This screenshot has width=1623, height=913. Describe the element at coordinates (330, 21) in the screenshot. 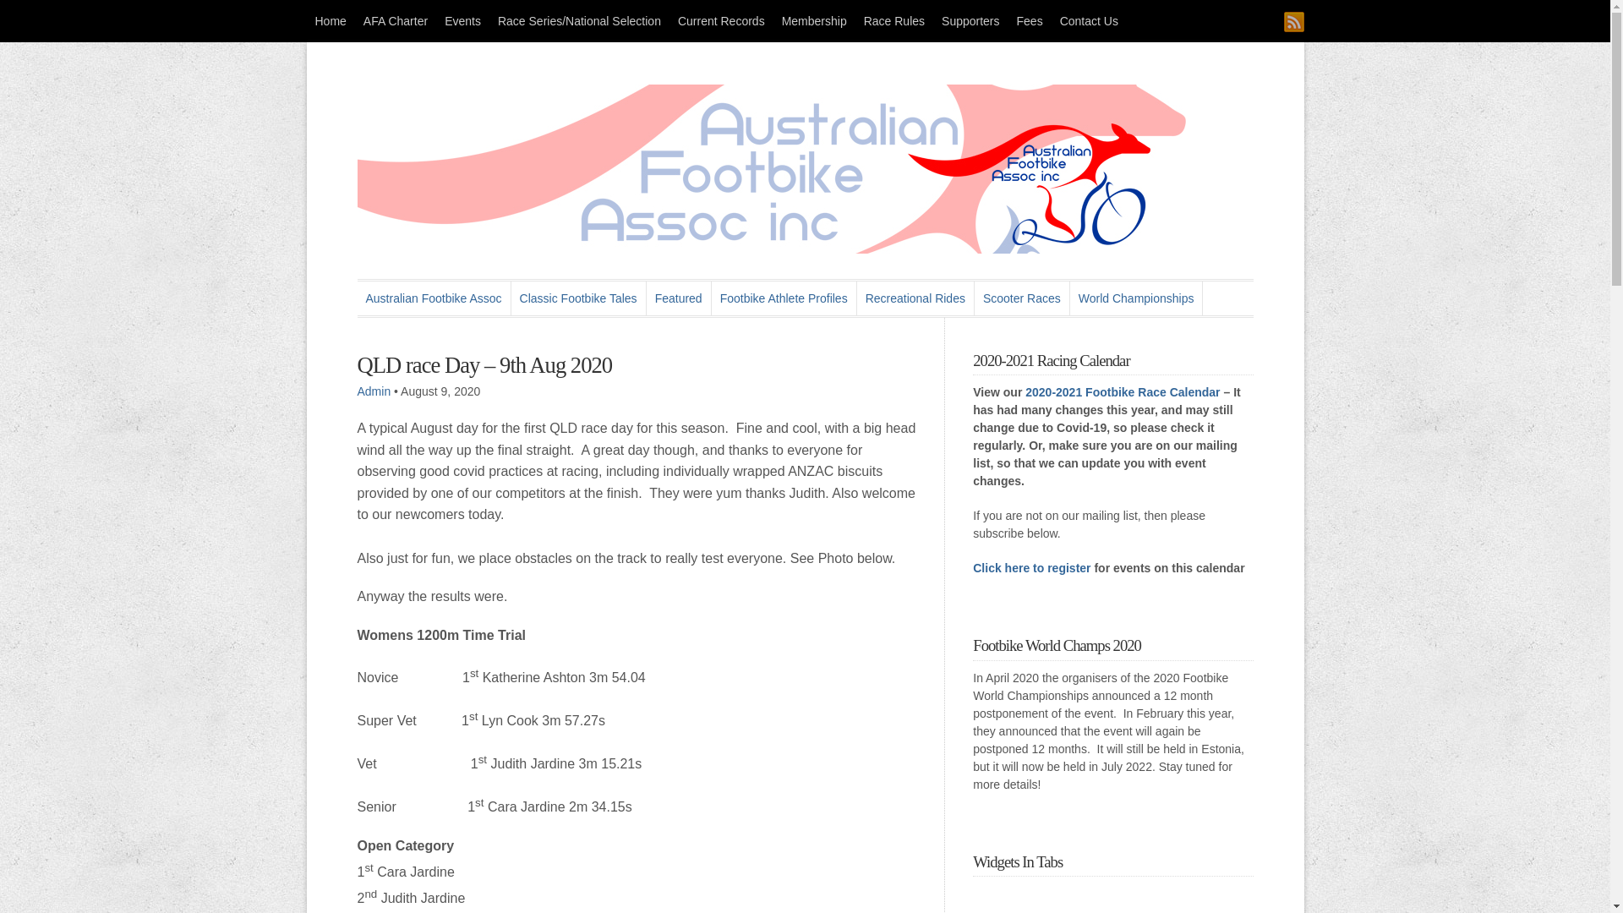

I see `Home` at that location.